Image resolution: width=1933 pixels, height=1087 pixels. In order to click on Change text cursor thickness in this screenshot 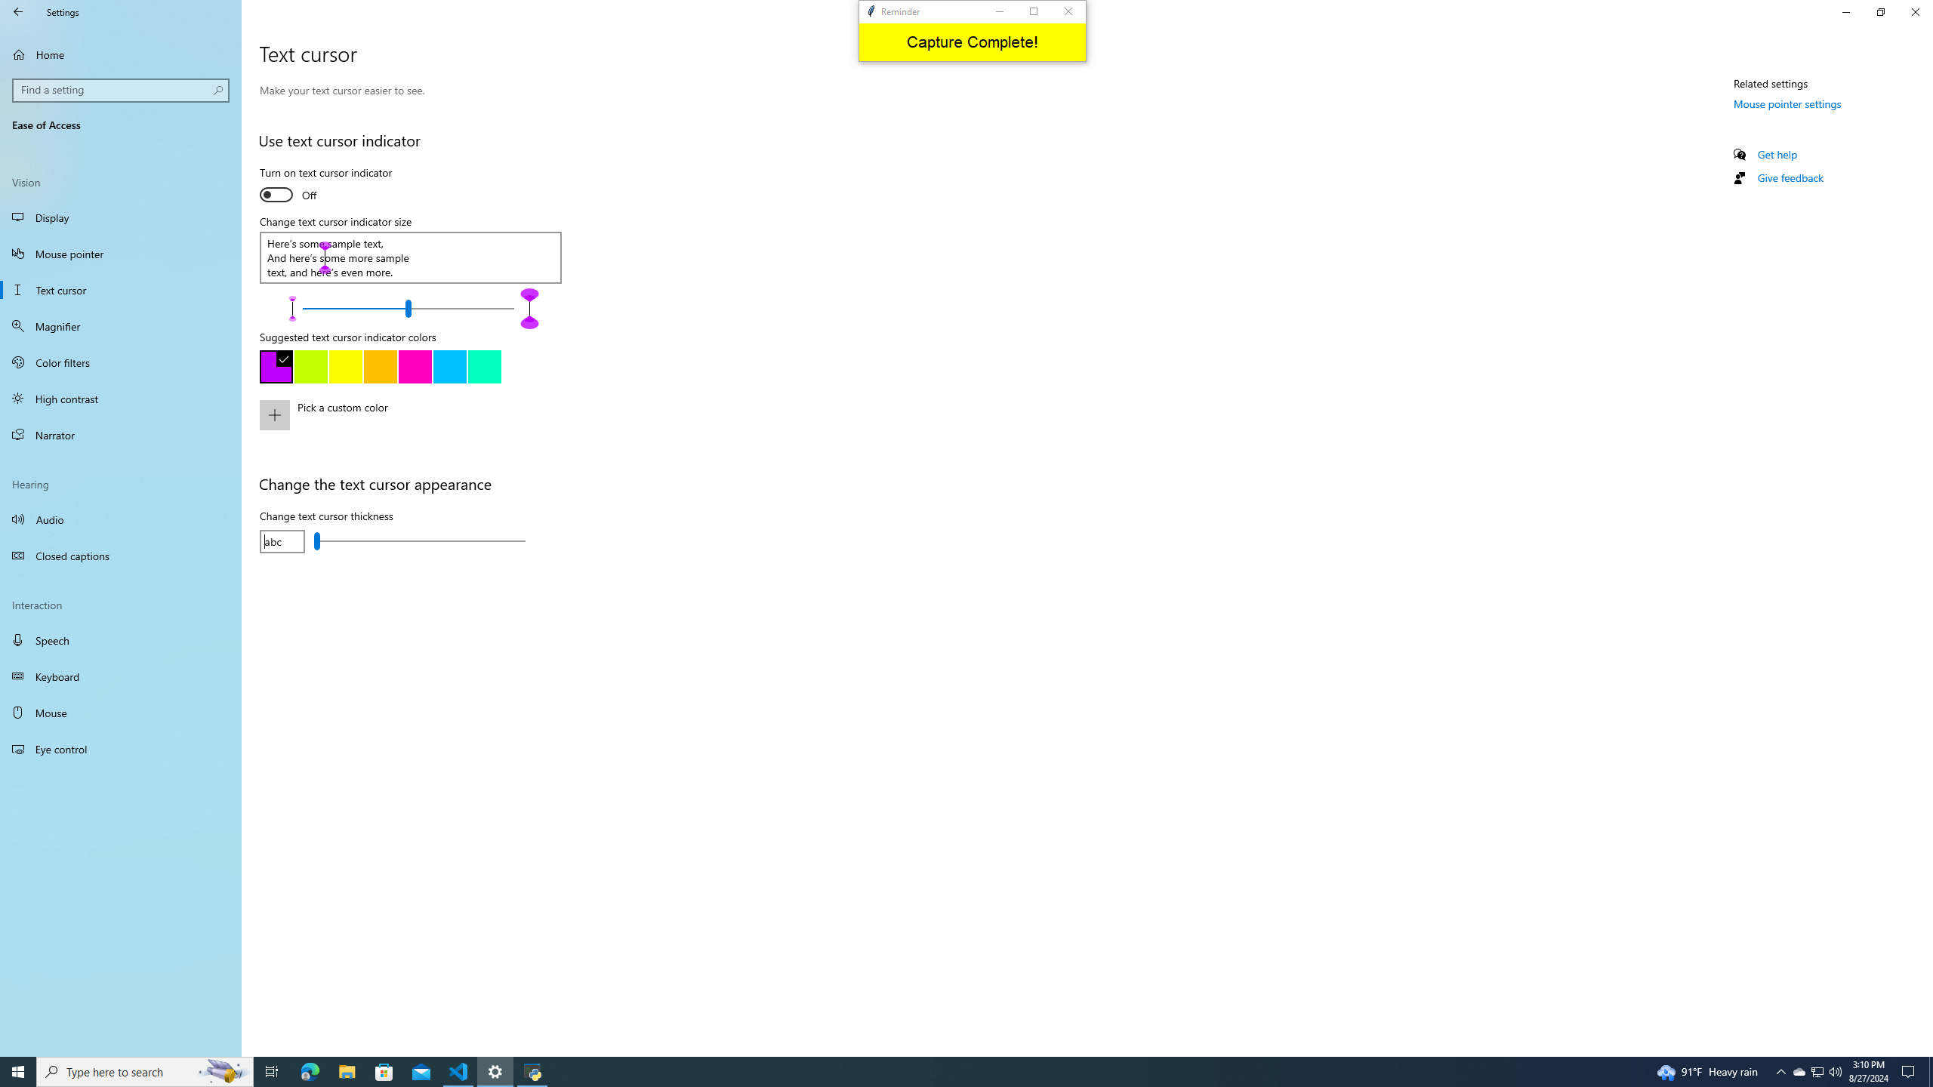, I will do `click(419, 540)`.